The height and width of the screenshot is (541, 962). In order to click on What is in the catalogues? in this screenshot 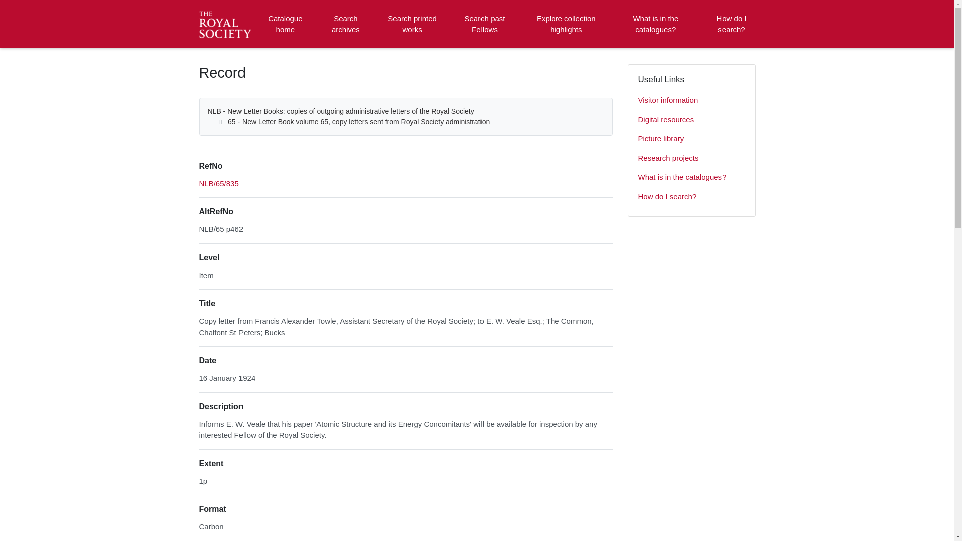, I will do `click(655, 24)`.